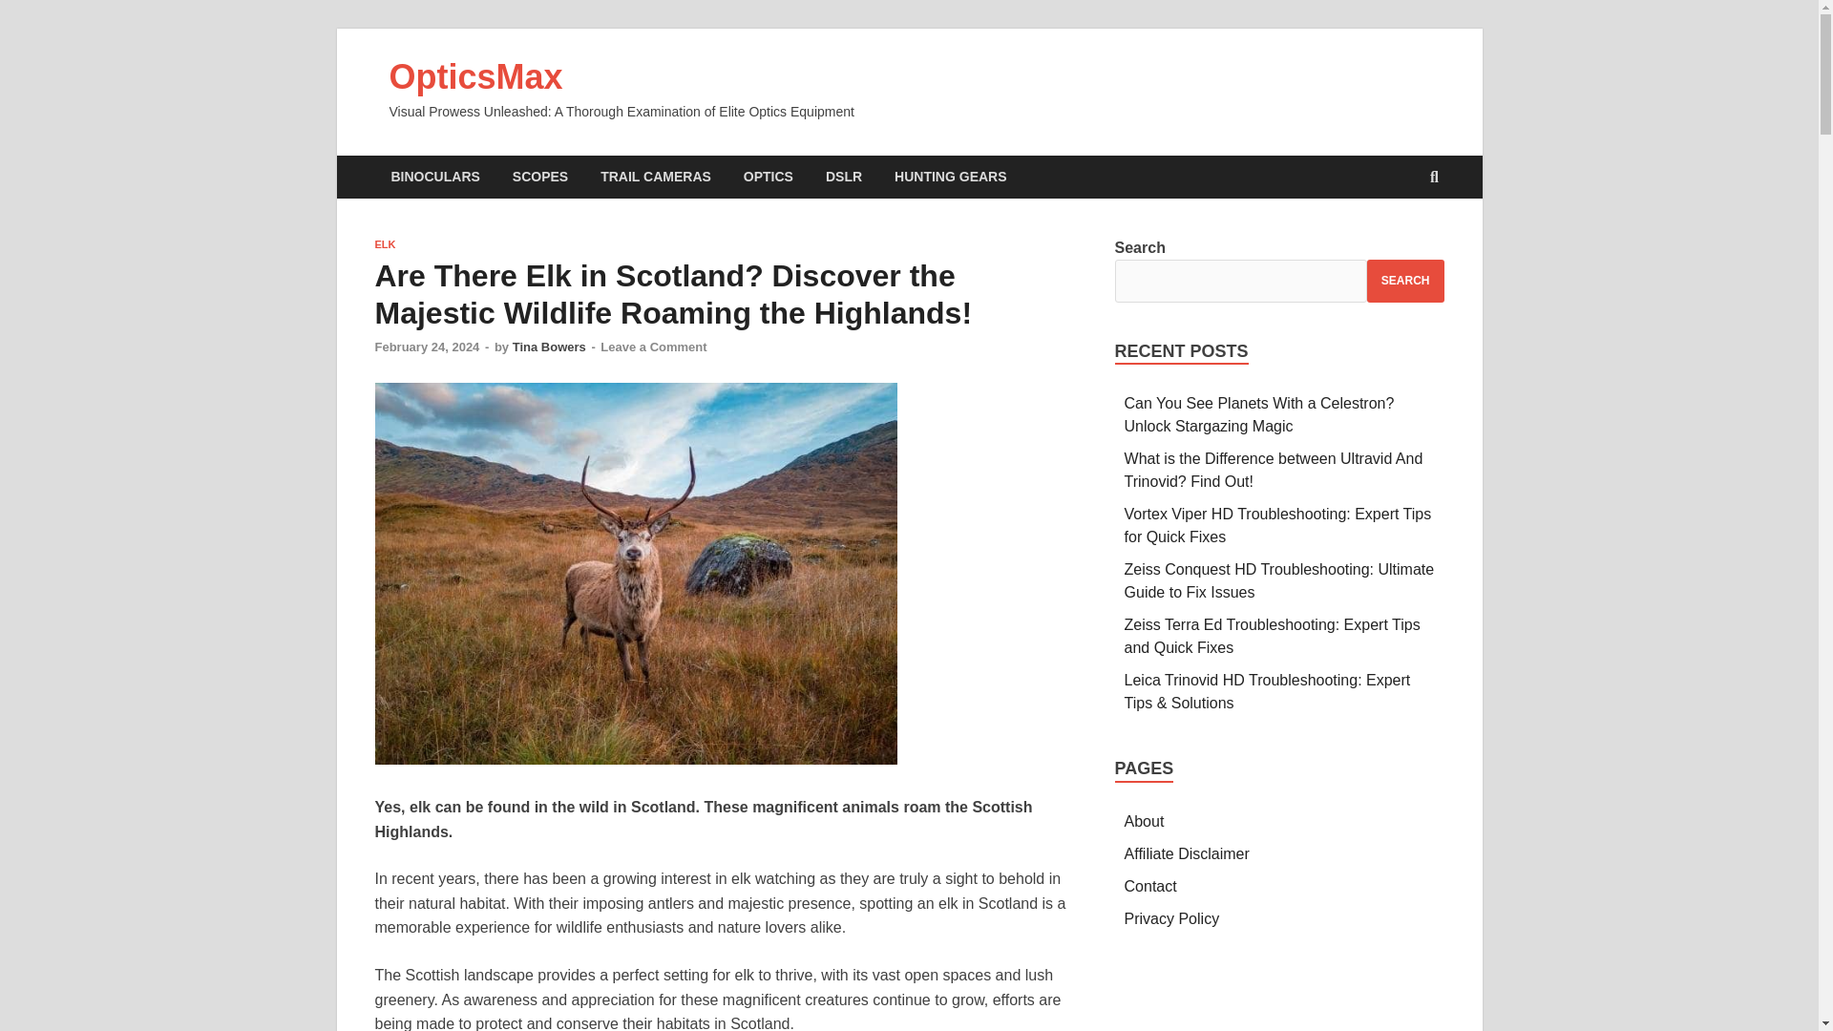 This screenshot has height=1031, width=1833. What do you see at coordinates (950, 178) in the screenshot?
I see `HUNTING GEARS` at bounding box center [950, 178].